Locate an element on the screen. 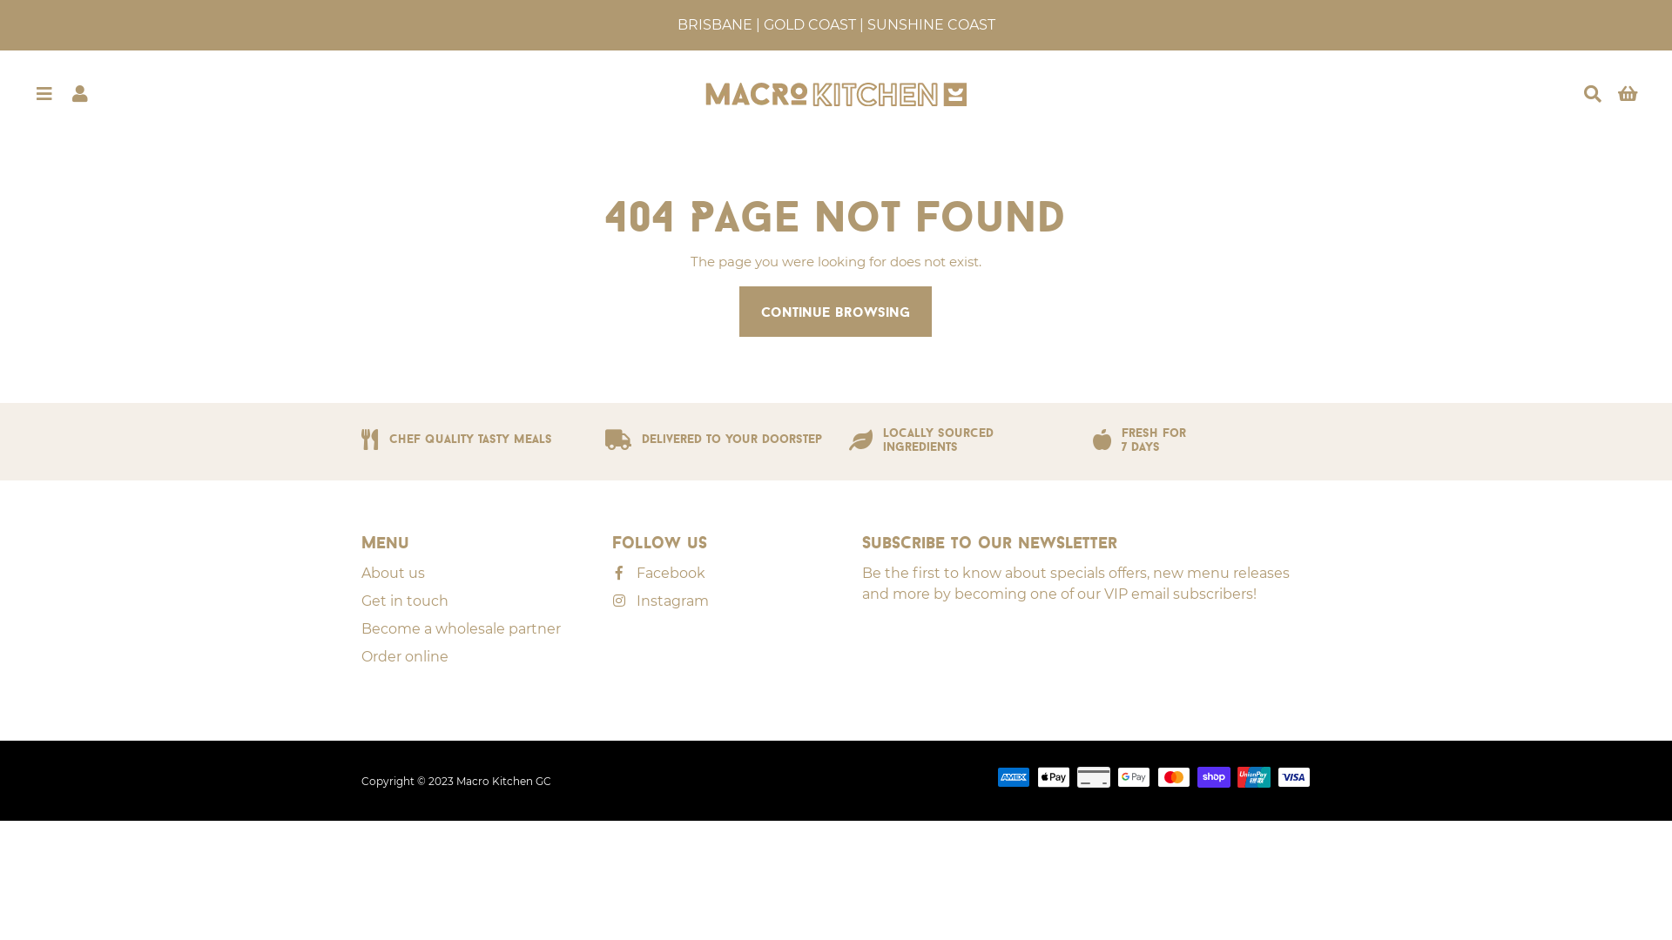 The width and height of the screenshot is (1672, 940). Macro Kitchen GC is located at coordinates (836, 94).